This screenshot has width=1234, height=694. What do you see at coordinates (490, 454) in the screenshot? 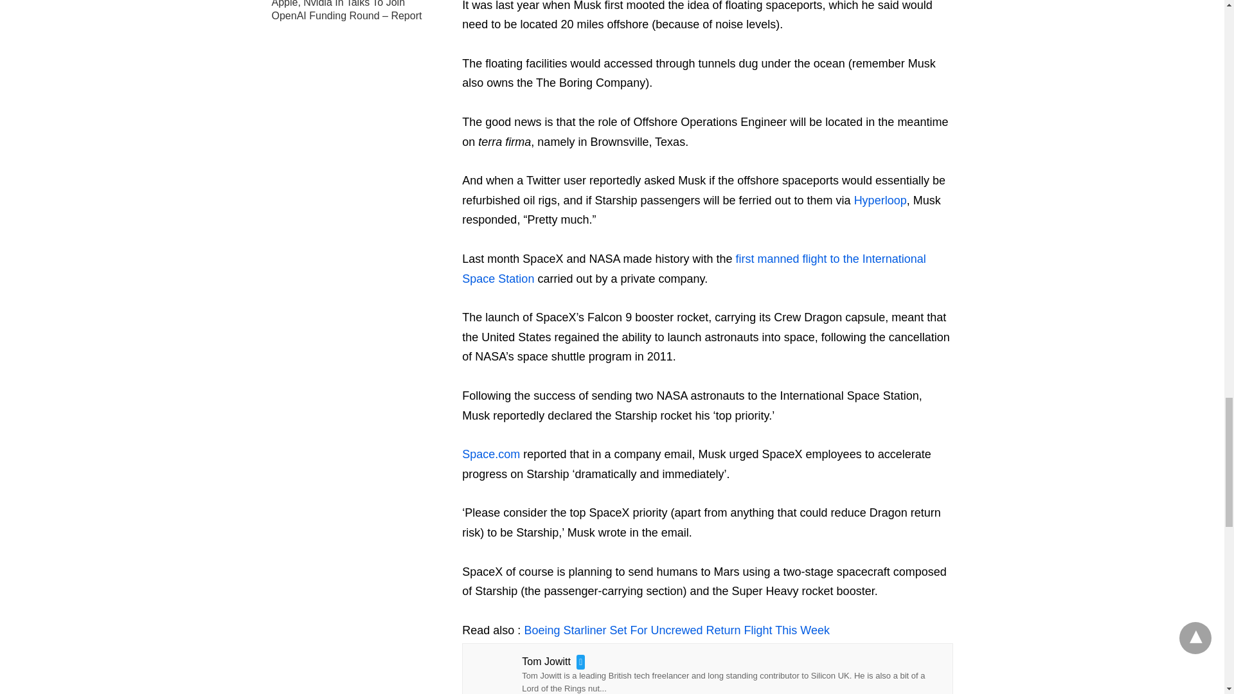
I see `Space.com` at bounding box center [490, 454].